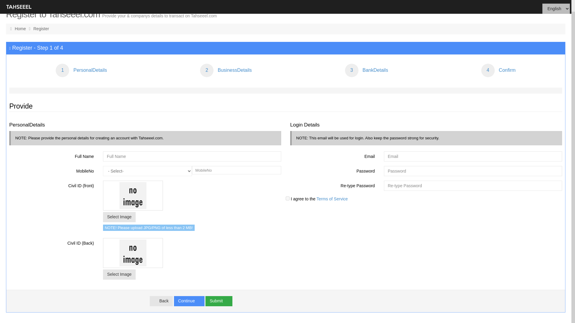  What do you see at coordinates (287, 198) in the screenshot?
I see `on` at bounding box center [287, 198].